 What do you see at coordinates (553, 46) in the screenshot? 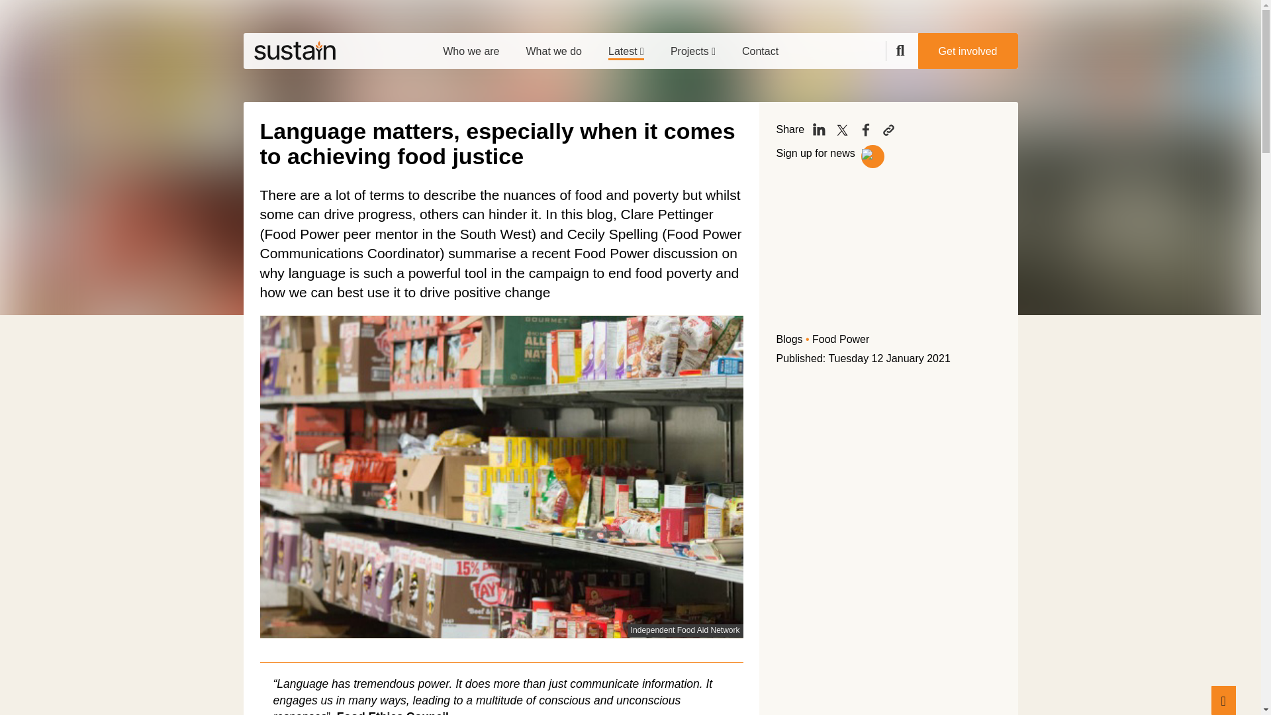
I see `What we do` at bounding box center [553, 46].